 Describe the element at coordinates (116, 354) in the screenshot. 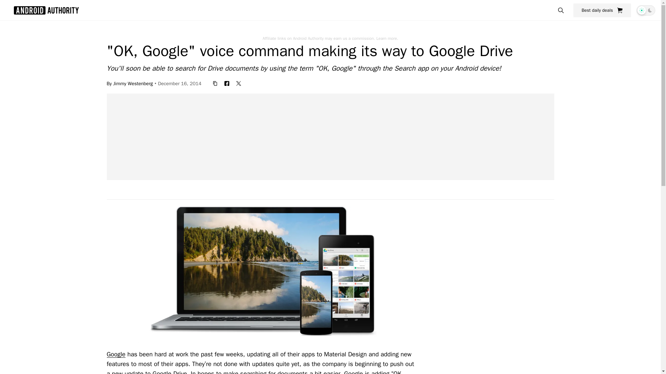

I see `Google` at that location.